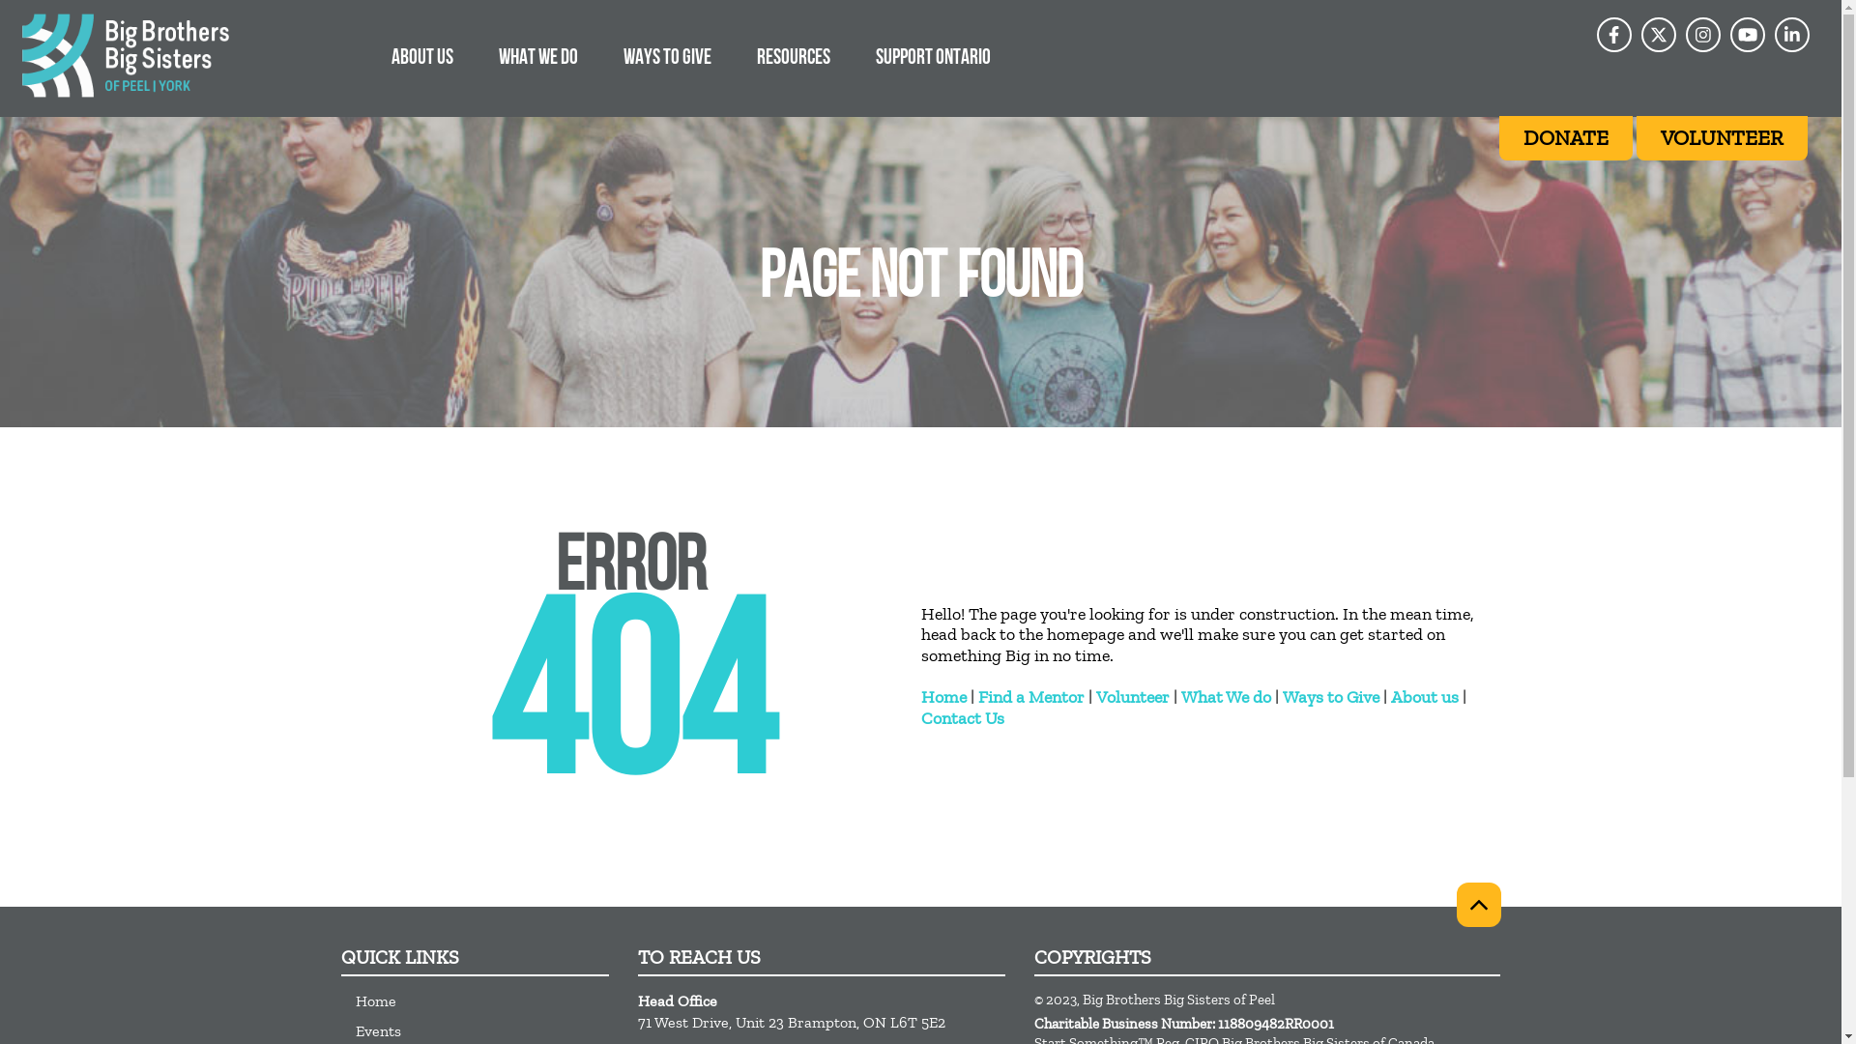  I want to click on Events, so click(482, 1030).